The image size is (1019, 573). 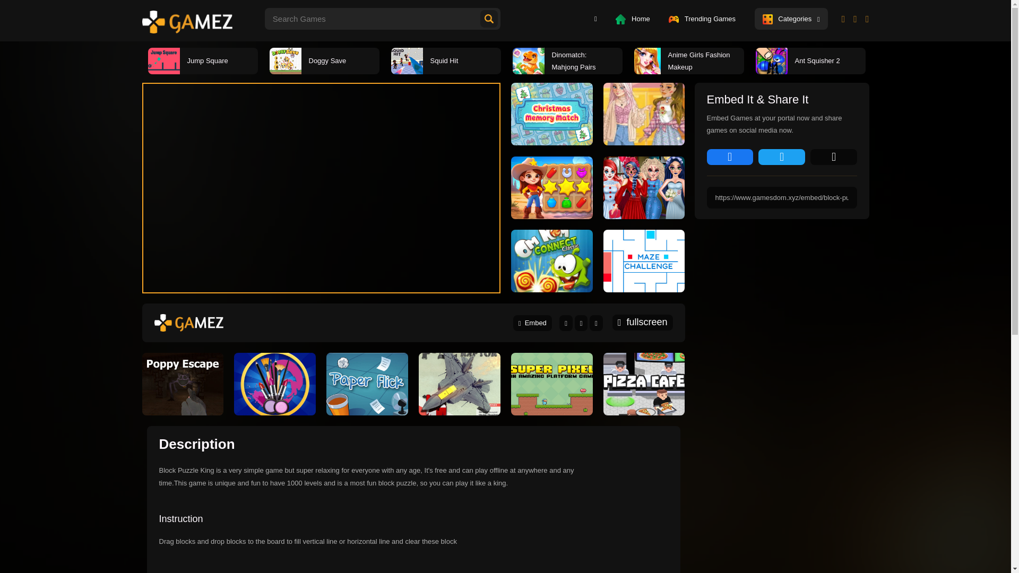 What do you see at coordinates (689, 60) in the screenshot?
I see `Anime Girls Fashion Makeup` at bounding box center [689, 60].